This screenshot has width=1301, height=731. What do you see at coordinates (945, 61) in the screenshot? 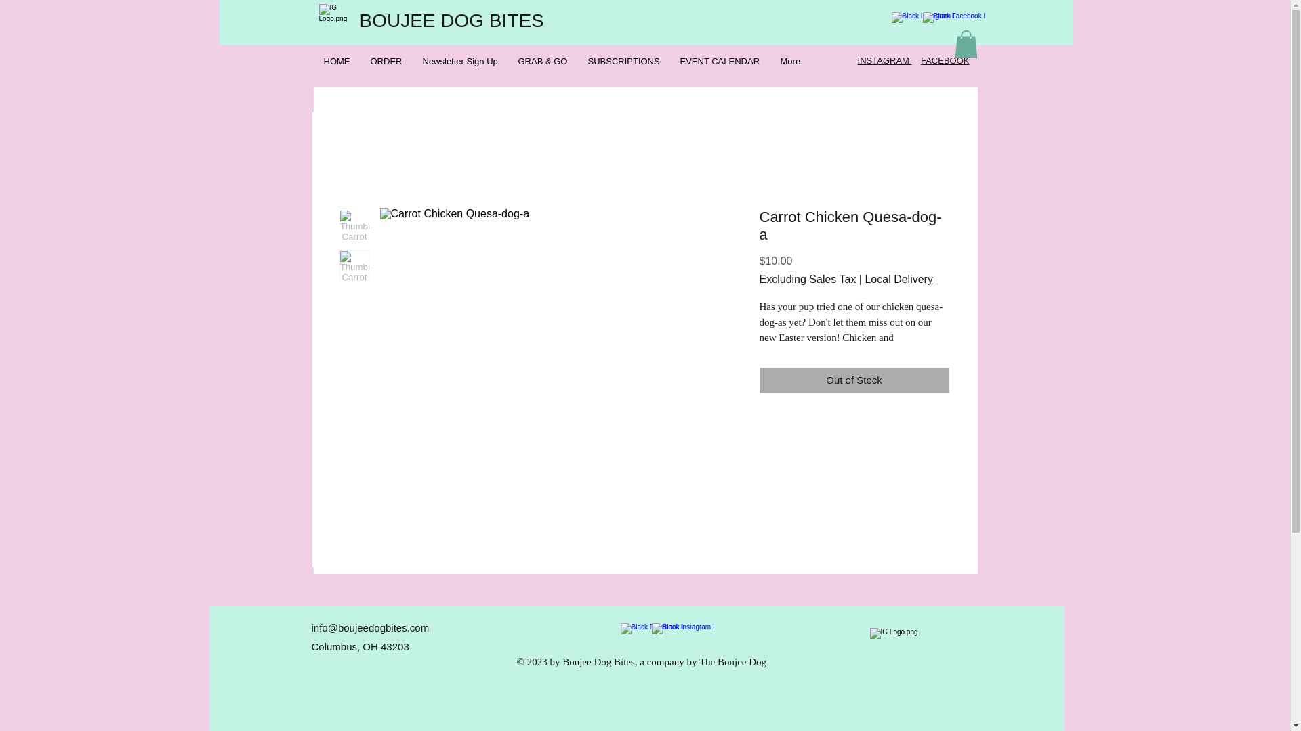
I see `FACEBOOK` at bounding box center [945, 61].